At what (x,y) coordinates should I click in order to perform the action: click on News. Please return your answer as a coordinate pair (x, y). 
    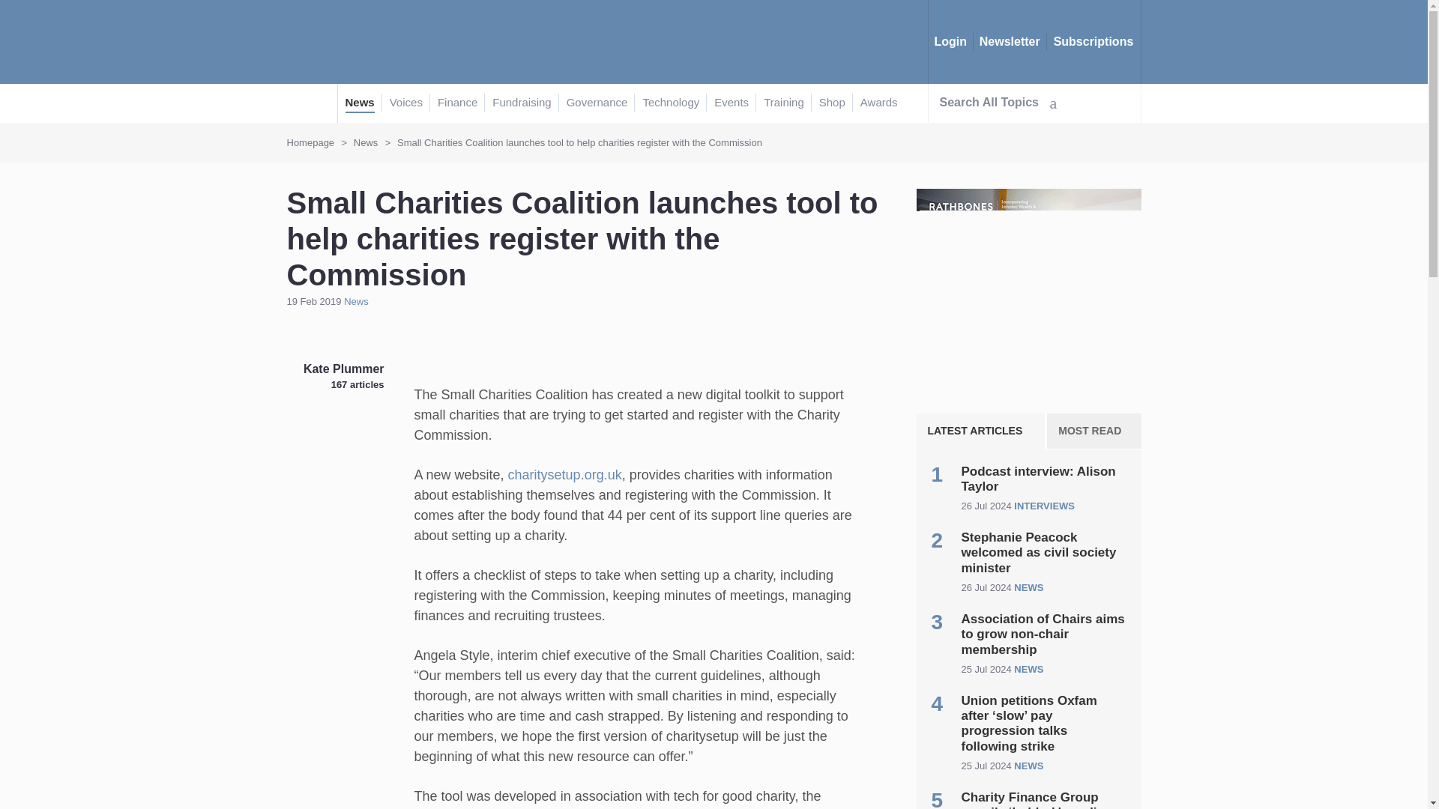
    Looking at the image, I should click on (366, 142).